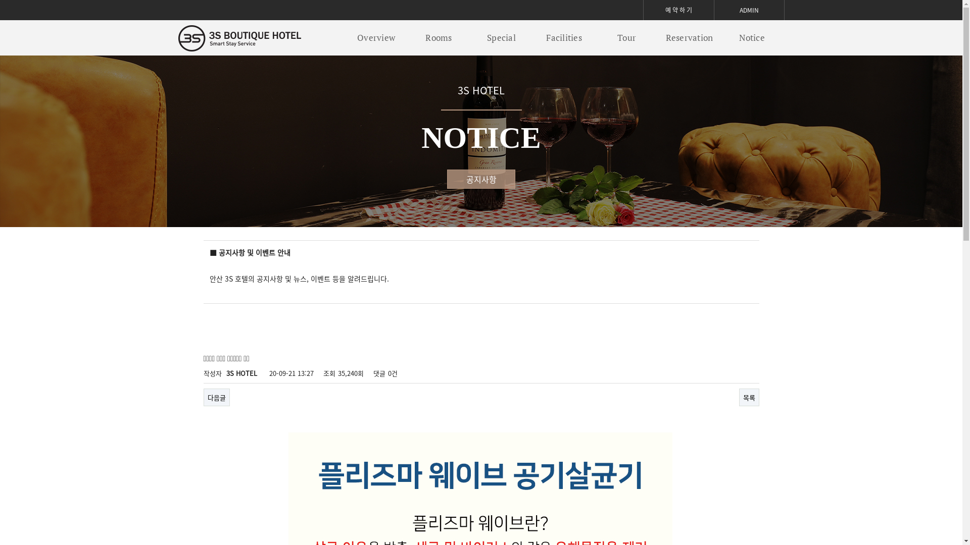  What do you see at coordinates (564, 38) in the screenshot?
I see `Facilities` at bounding box center [564, 38].